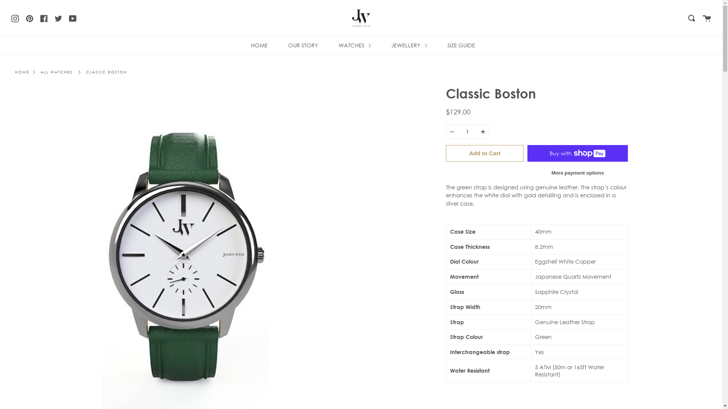  Describe the element at coordinates (707, 18) in the screenshot. I see `Cart` at that location.